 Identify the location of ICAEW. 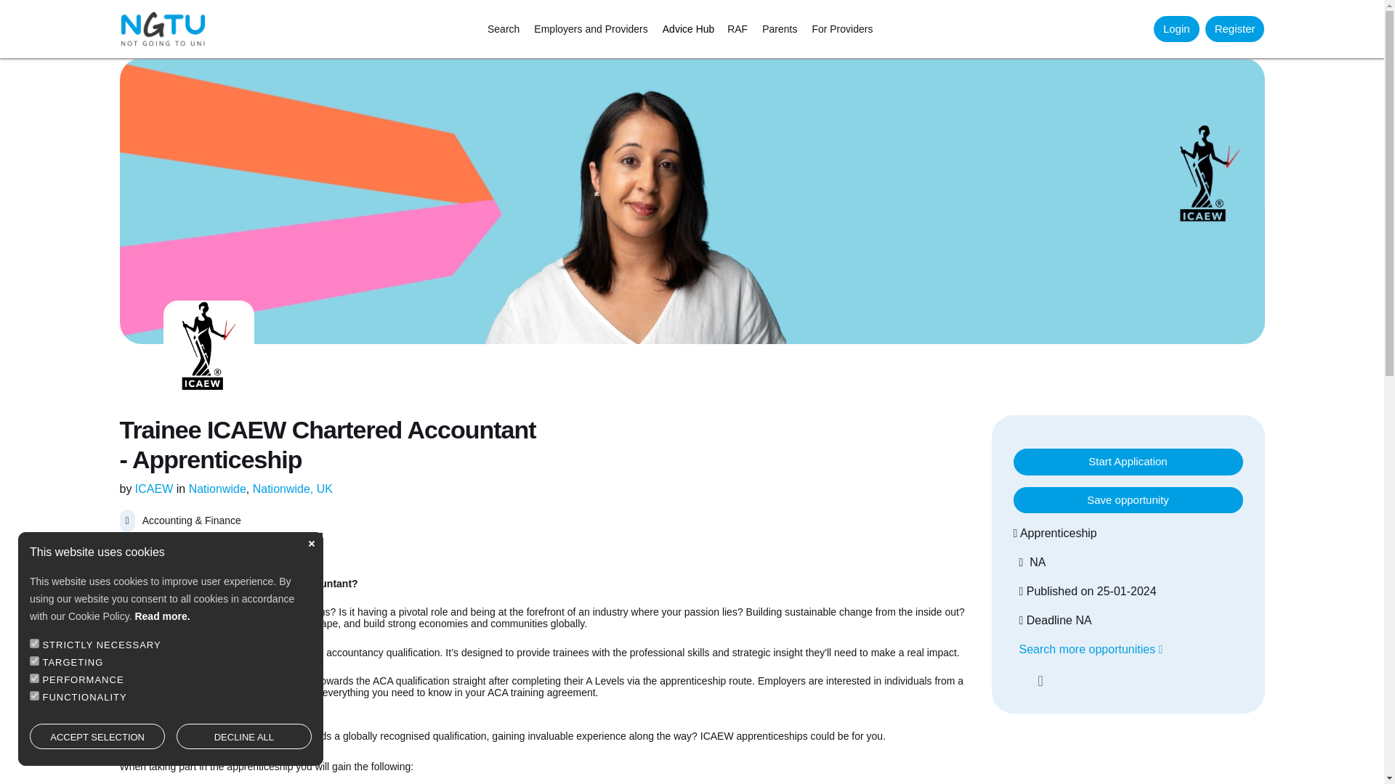
(154, 489).